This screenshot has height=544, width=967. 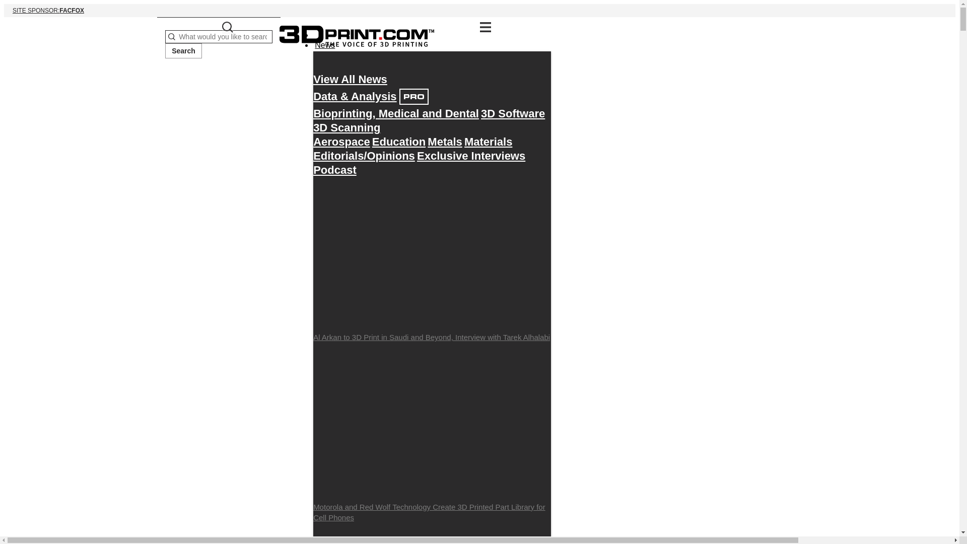 I want to click on 3D Scanning, so click(x=347, y=127).